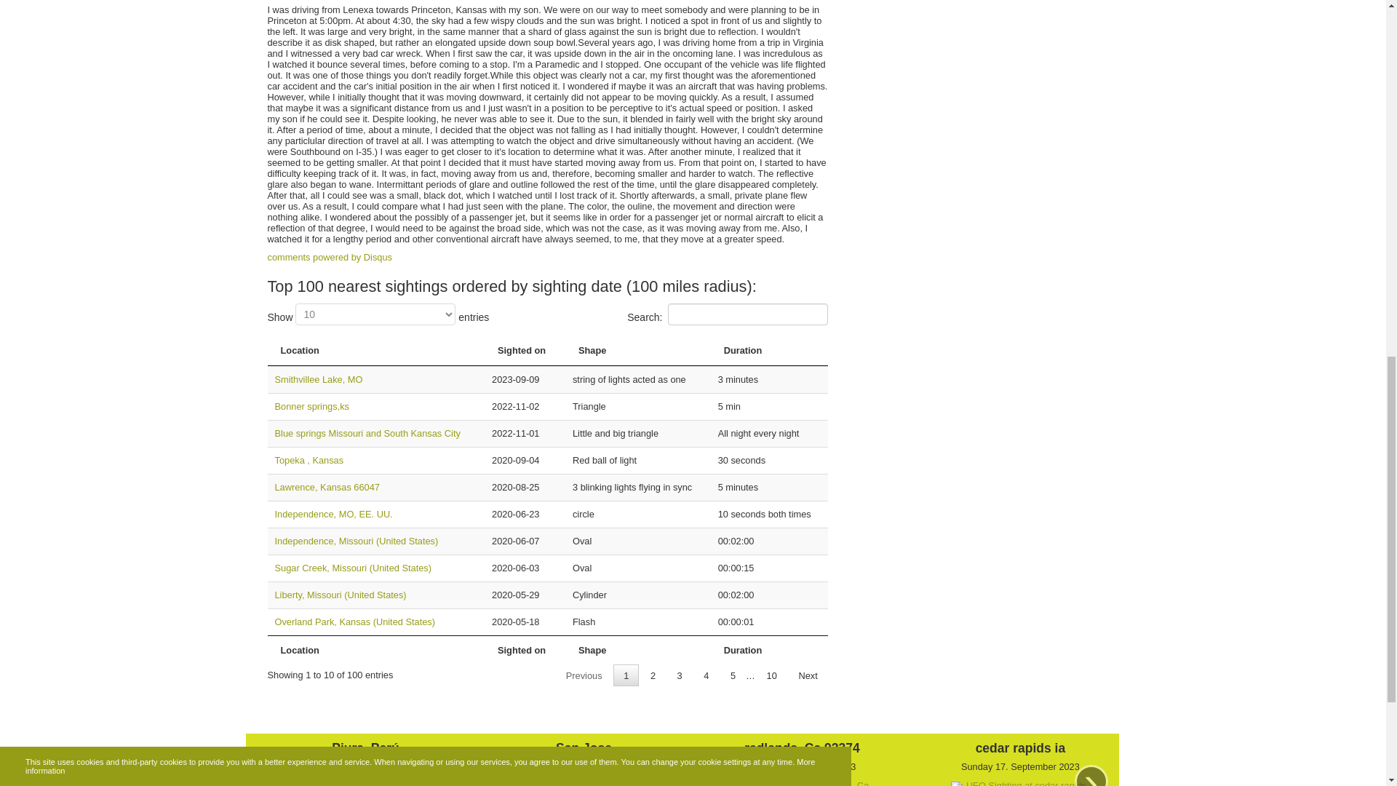  Describe the element at coordinates (368, 432) in the screenshot. I see `Blue springs Missouri and South Kansas City` at that location.